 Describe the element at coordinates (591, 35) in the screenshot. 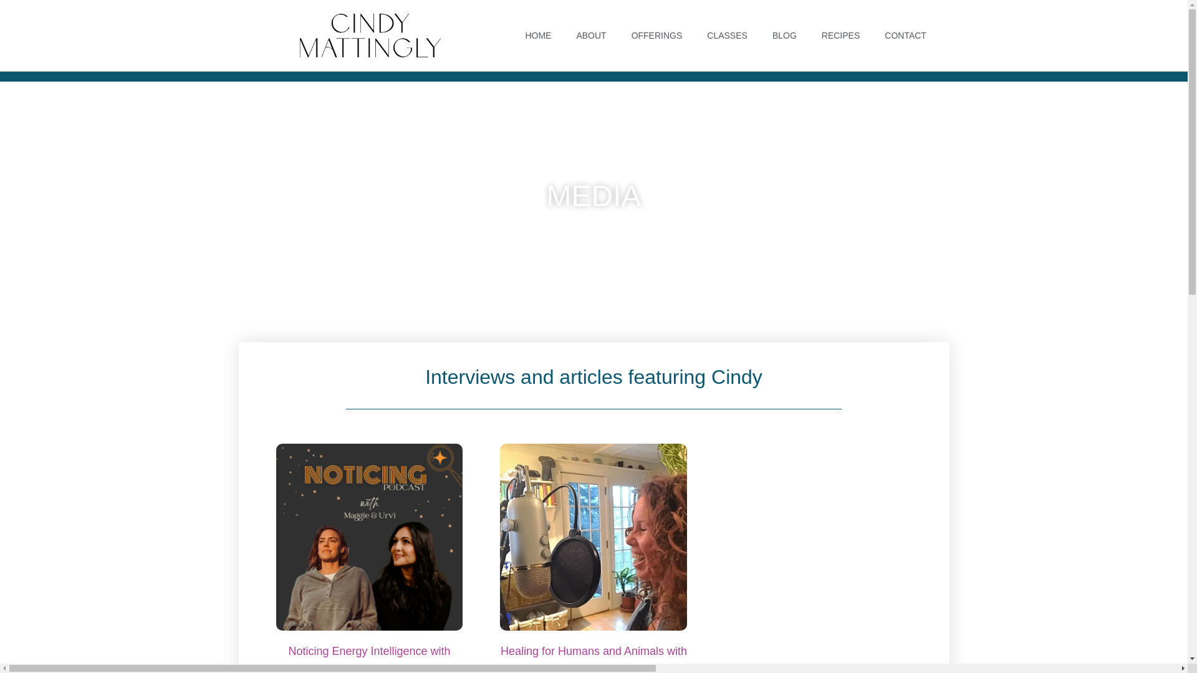

I see `ABOUT` at that location.